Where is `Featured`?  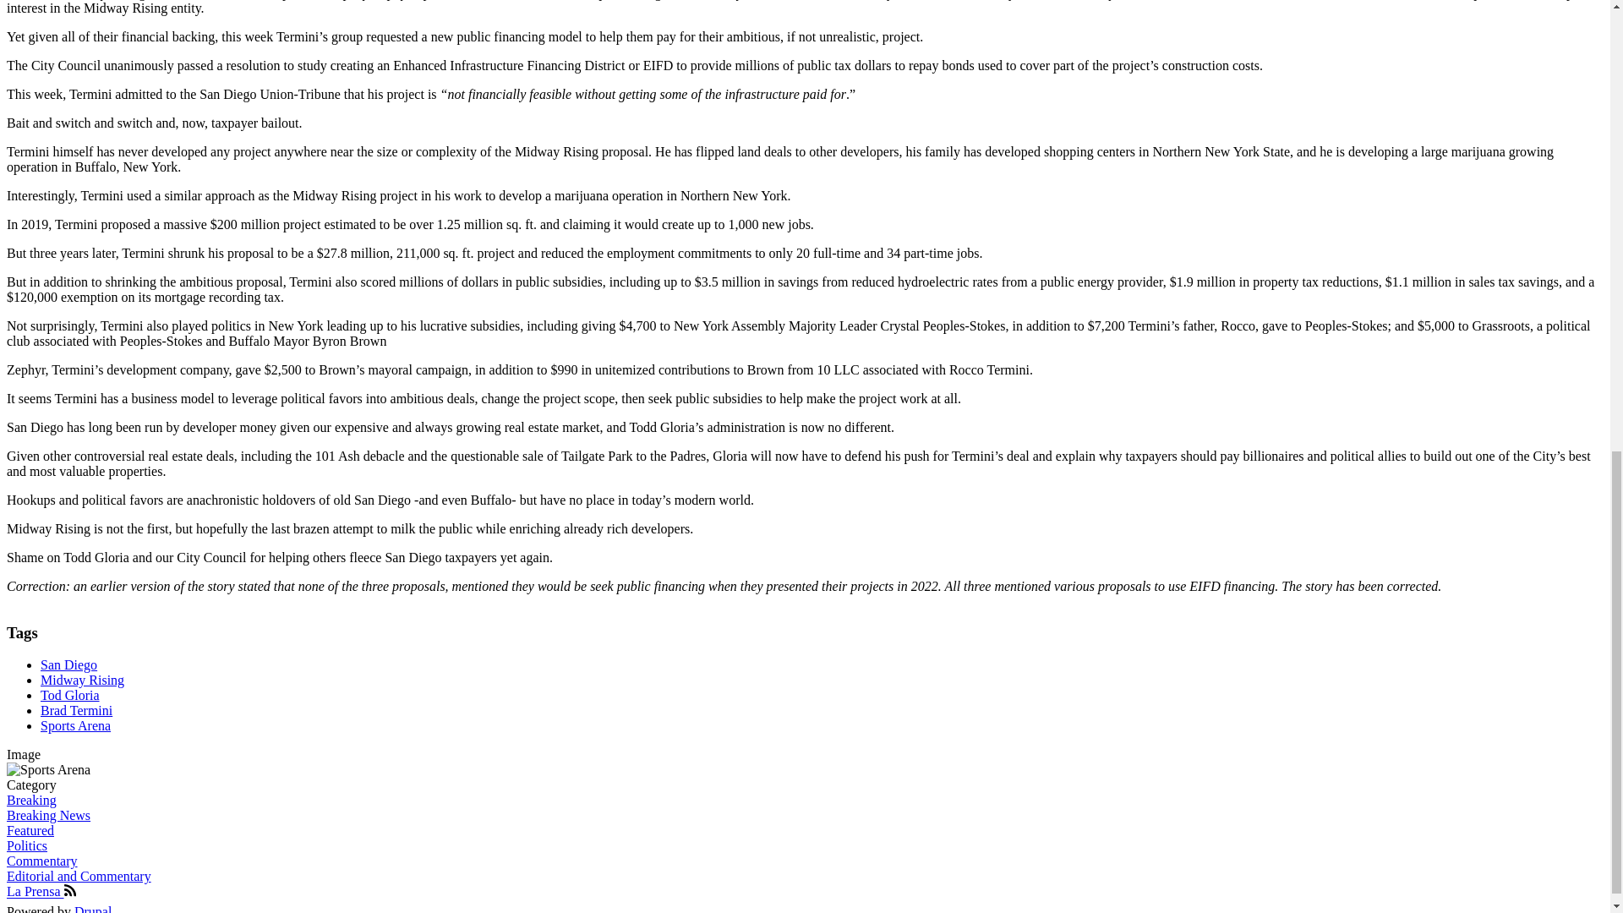 Featured is located at coordinates (30, 830).